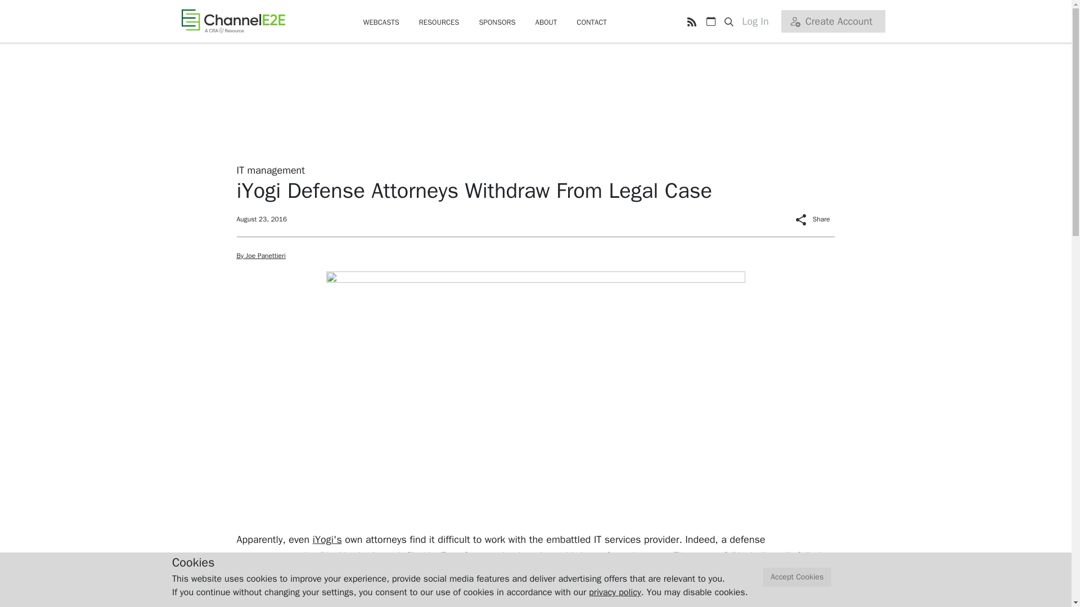  Describe the element at coordinates (546, 22) in the screenshot. I see `ABOUT` at that location.